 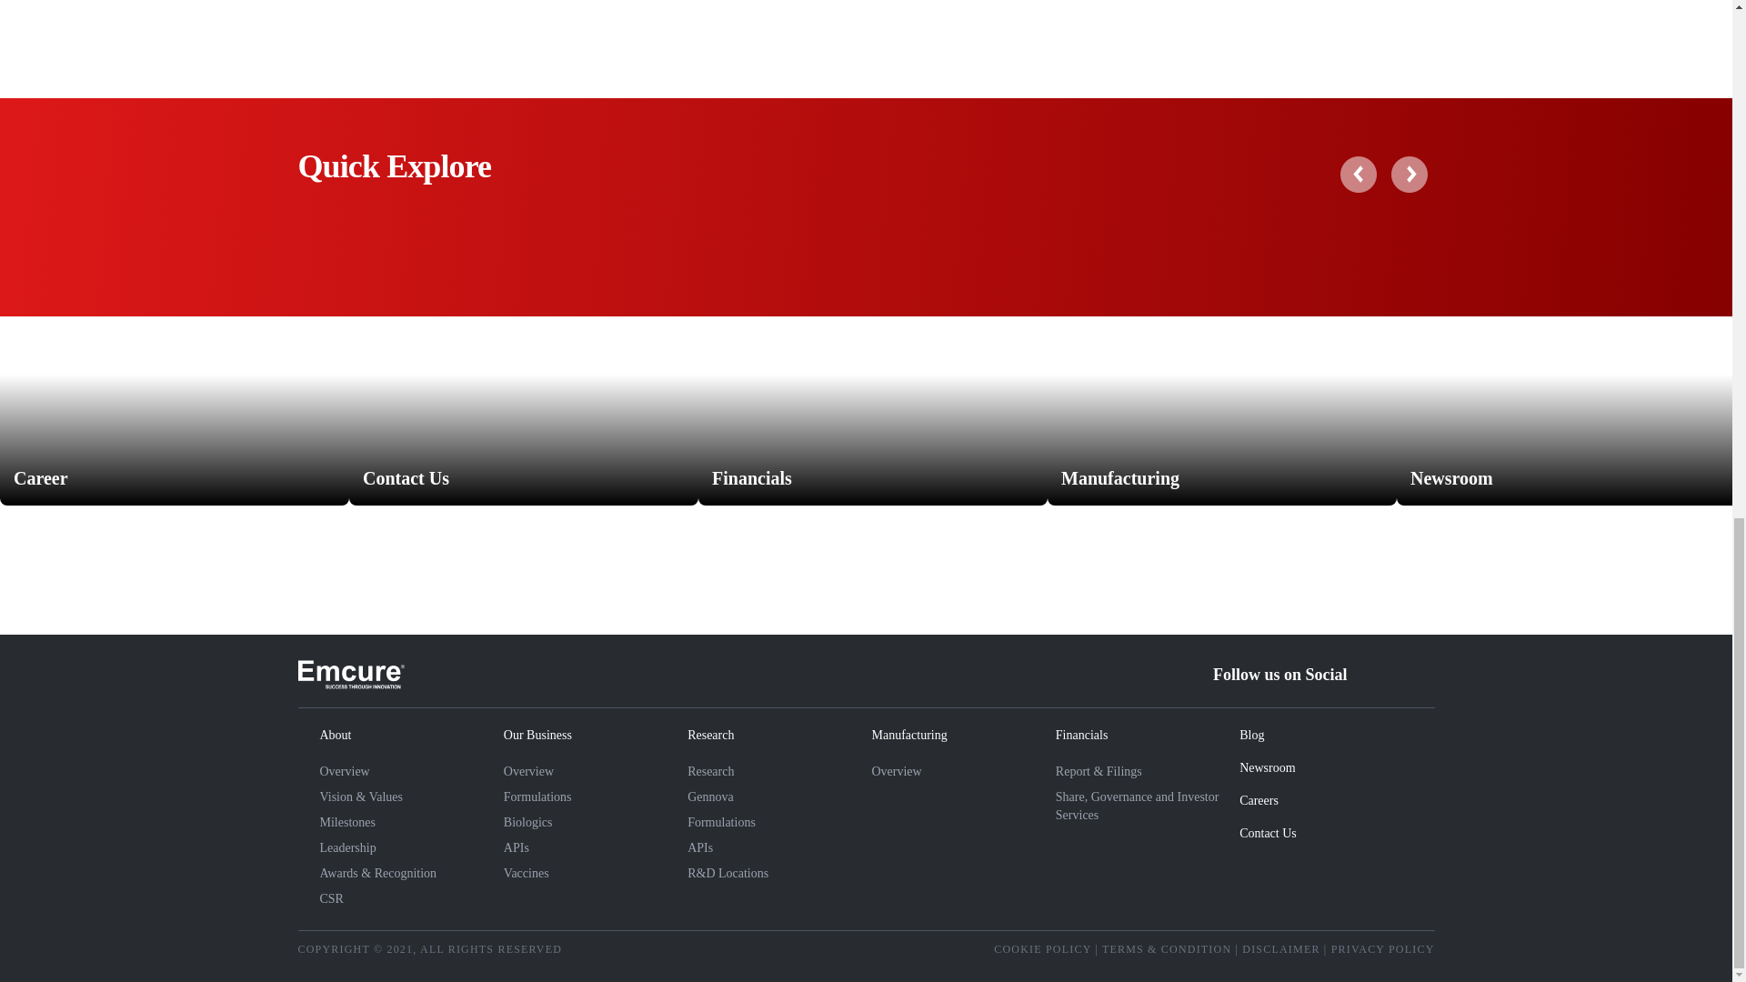 What do you see at coordinates (175, 375) in the screenshot?
I see `Career` at bounding box center [175, 375].